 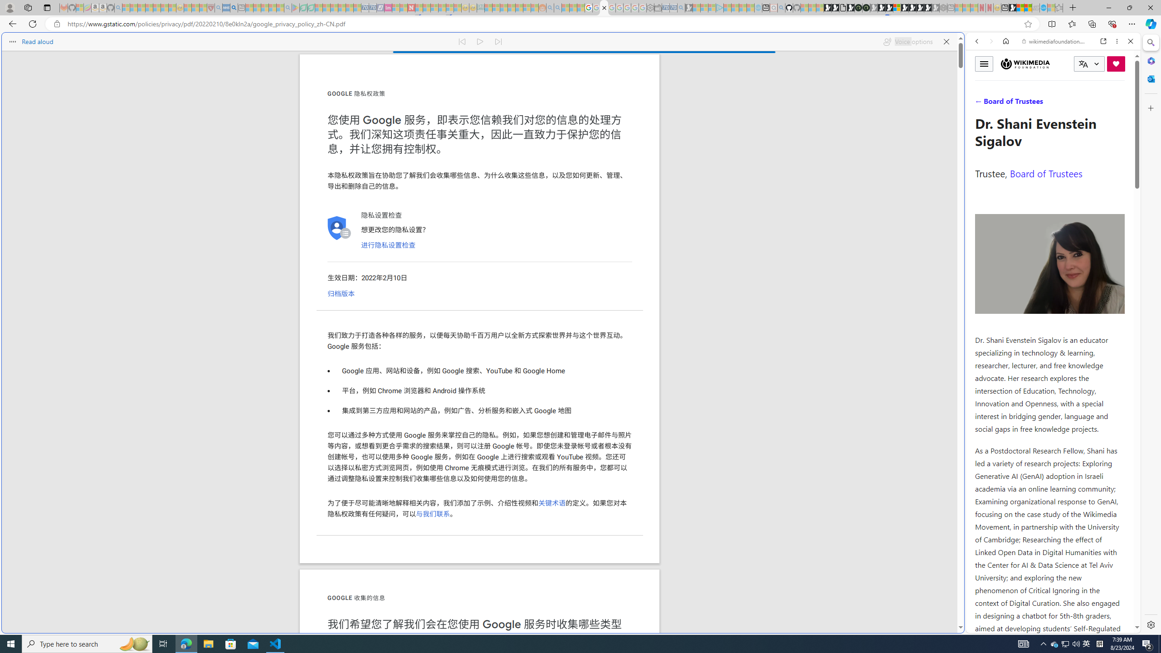 I want to click on Close split screen, so click(x=963, y=46).